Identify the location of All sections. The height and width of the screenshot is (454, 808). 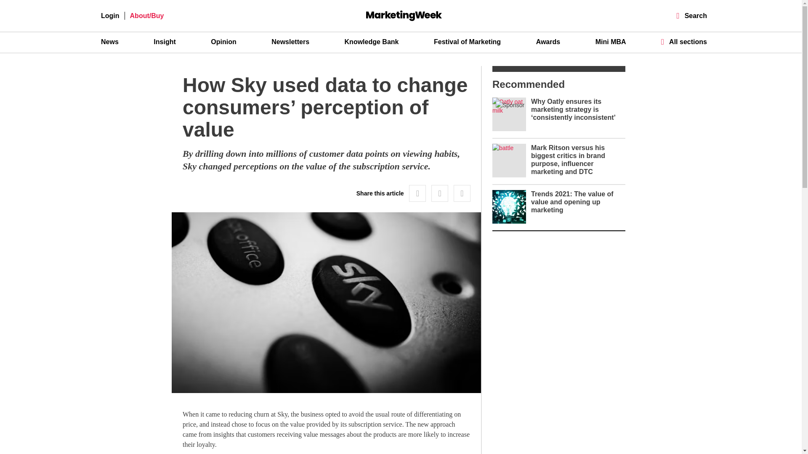
(684, 42).